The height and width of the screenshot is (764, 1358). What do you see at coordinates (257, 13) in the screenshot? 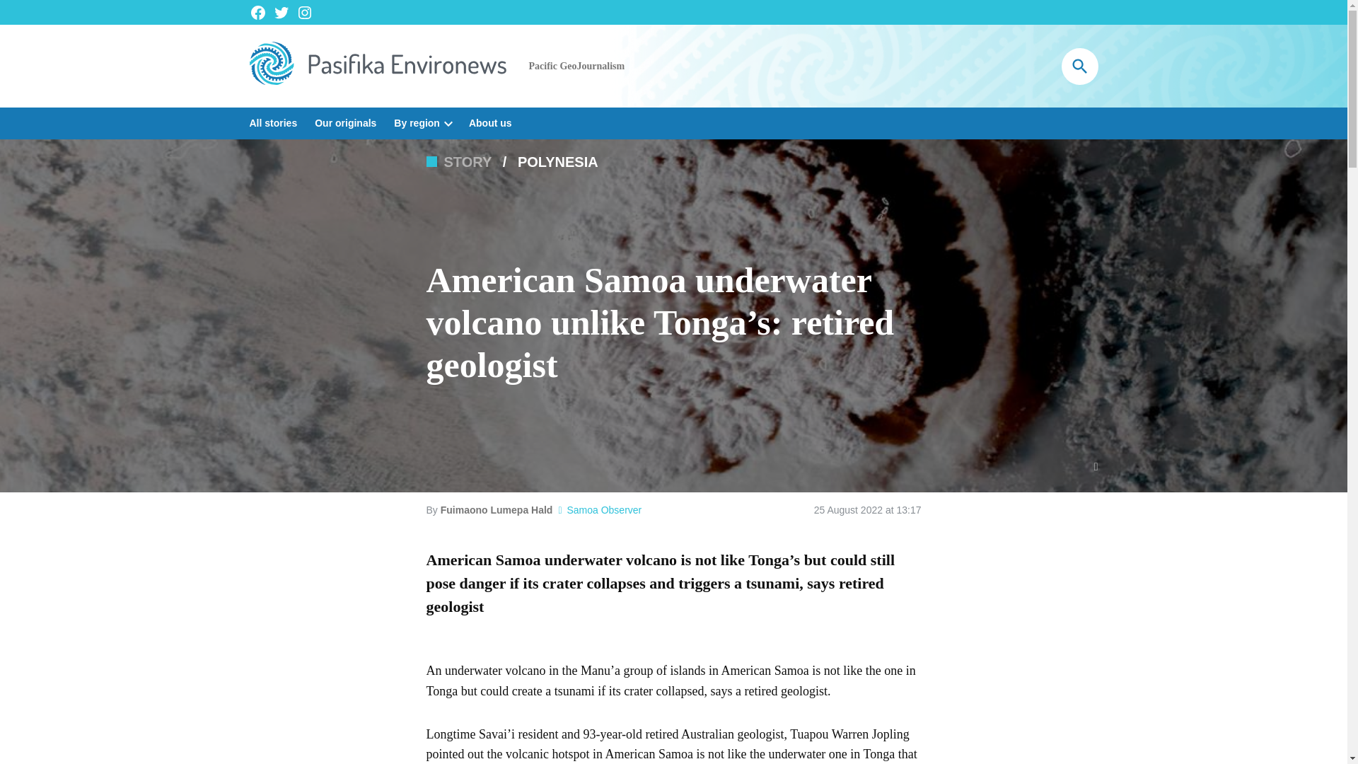
I see `Facebook` at bounding box center [257, 13].